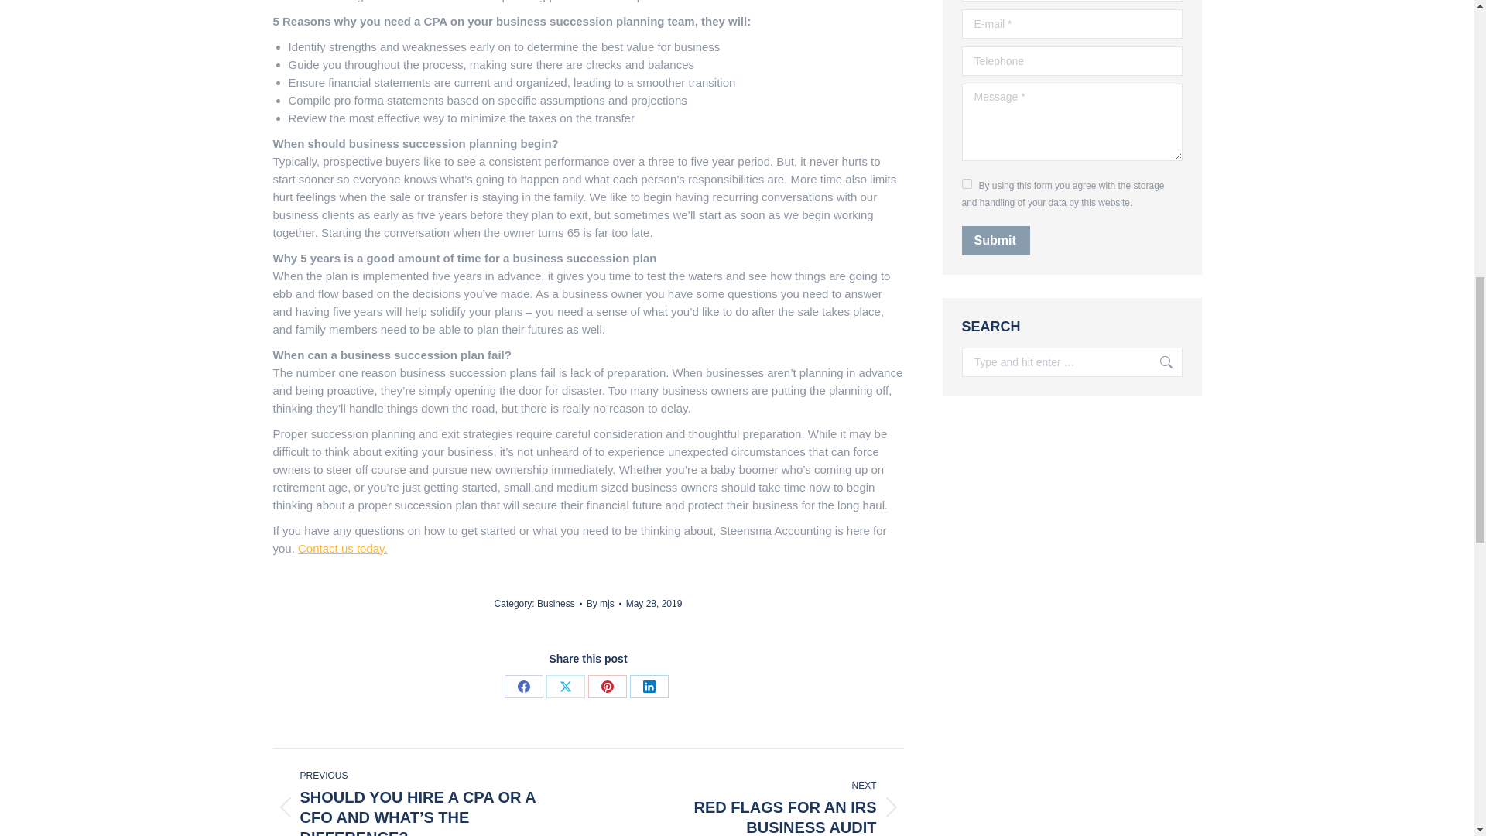  What do you see at coordinates (757, 802) in the screenshot?
I see `Go!` at bounding box center [757, 802].